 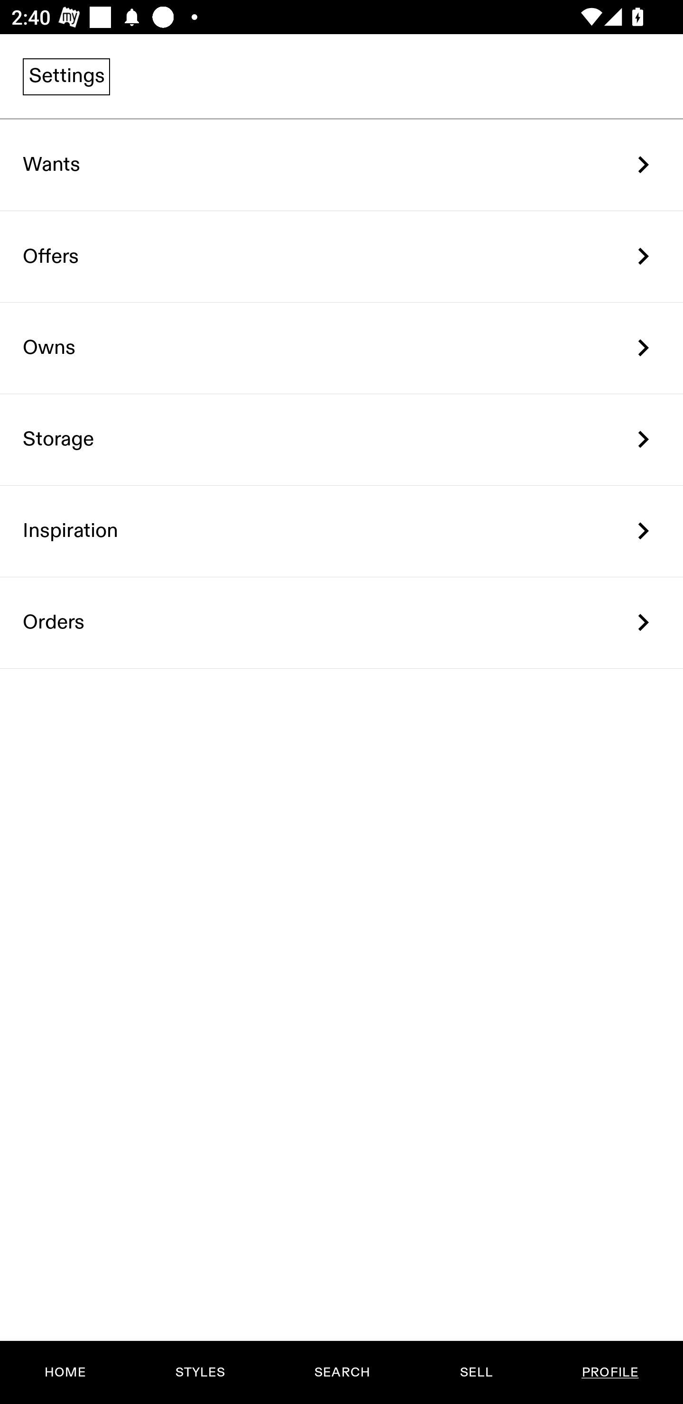 What do you see at coordinates (341, 256) in the screenshot?
I see `Offers` at bounding box center [341, 256].